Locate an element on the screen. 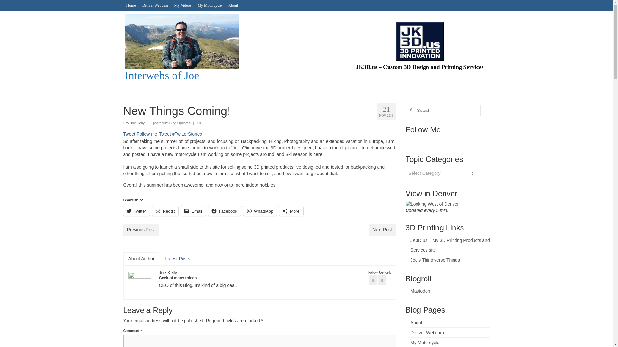 This screenshot has width=618, height=347. Home is located at coordinates (131, 5).